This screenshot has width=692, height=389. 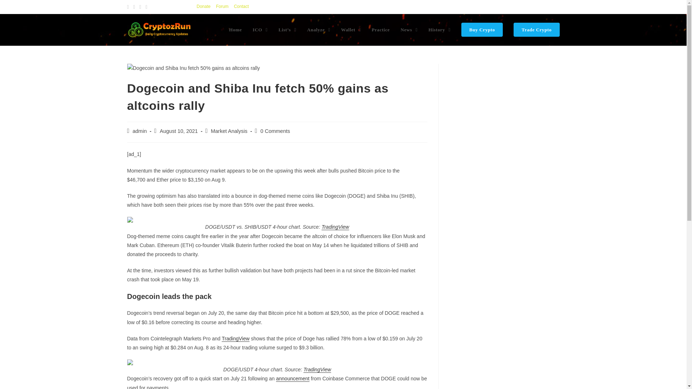 I want to click on Trade Crypto, so click(x=536, y=30).